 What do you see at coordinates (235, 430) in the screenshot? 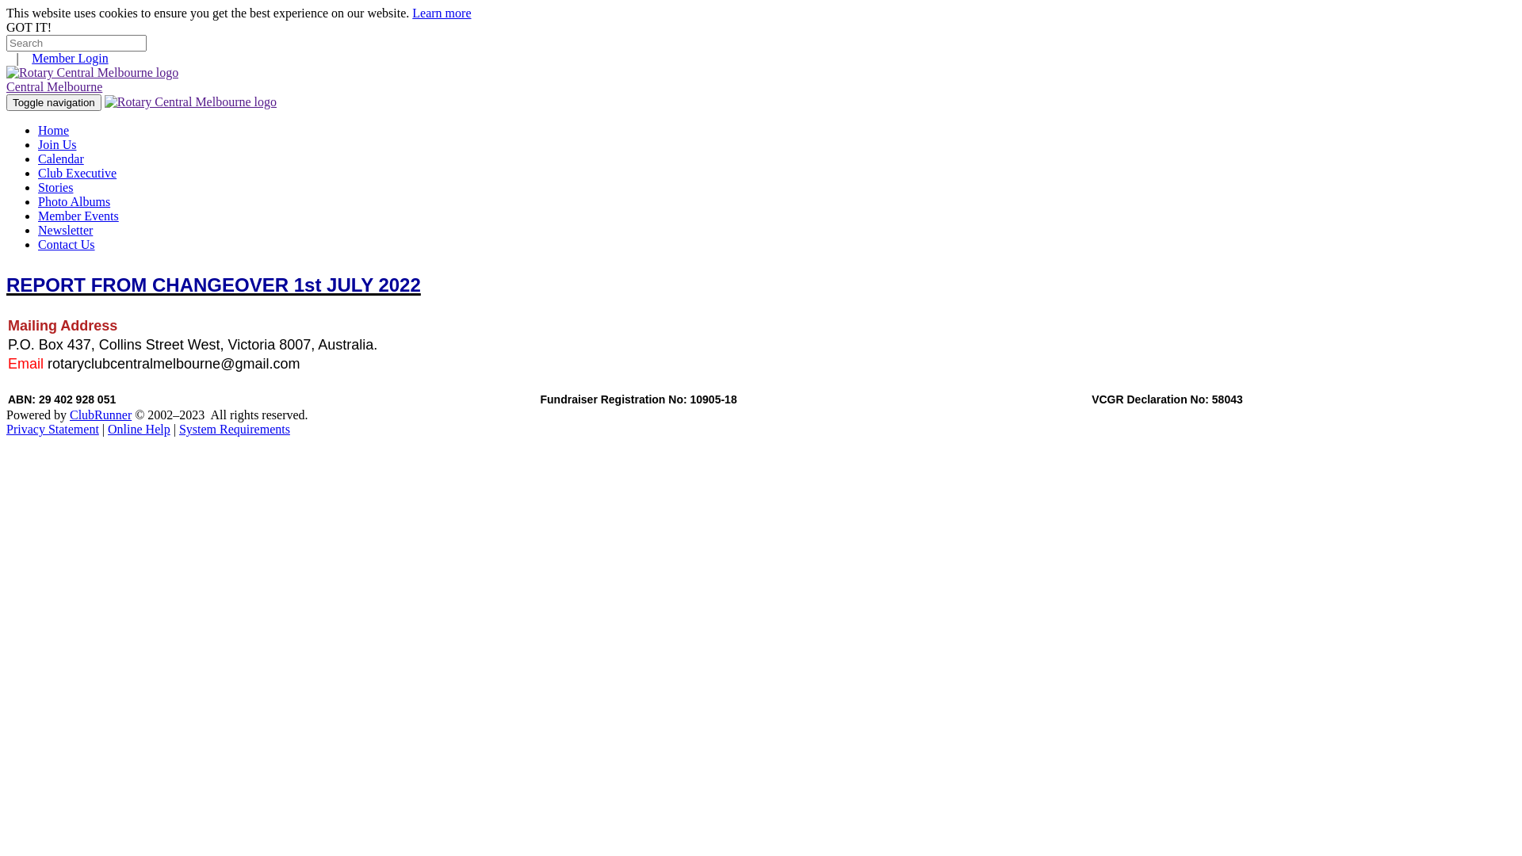
I see `System Requirements` at bounding box center [235, 430].